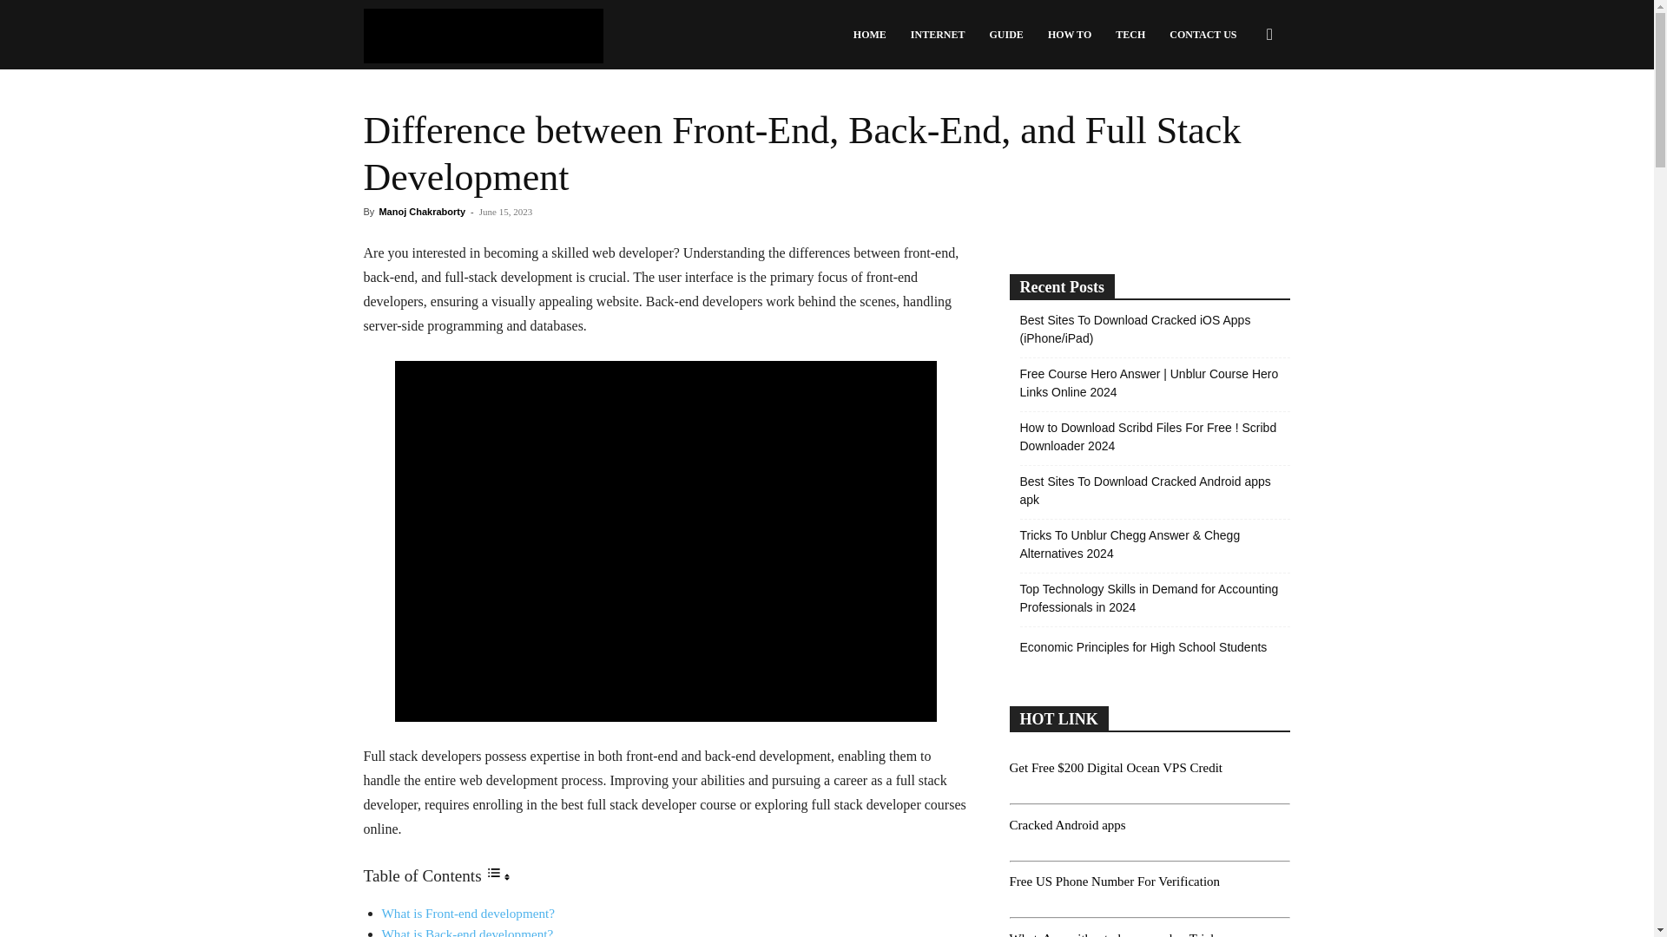 This screenshot has height=937, width=1667. I want to click on What is Front-end development?, so click(468, 913).